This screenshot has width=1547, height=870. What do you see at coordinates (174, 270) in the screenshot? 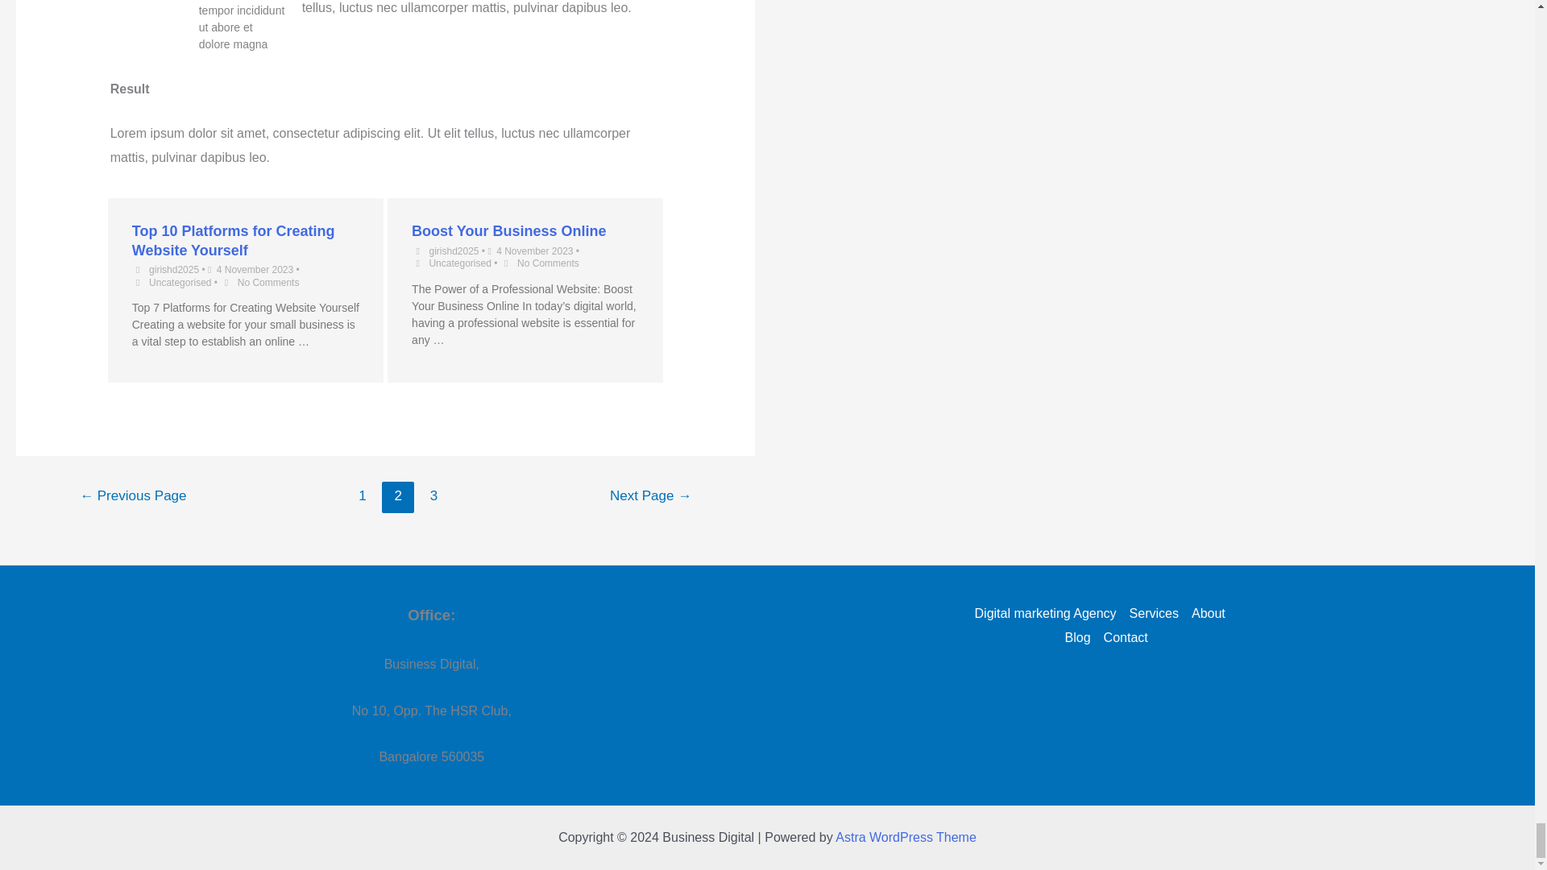
I see `Posts by girishd2025` at bounding box center [174, 270].